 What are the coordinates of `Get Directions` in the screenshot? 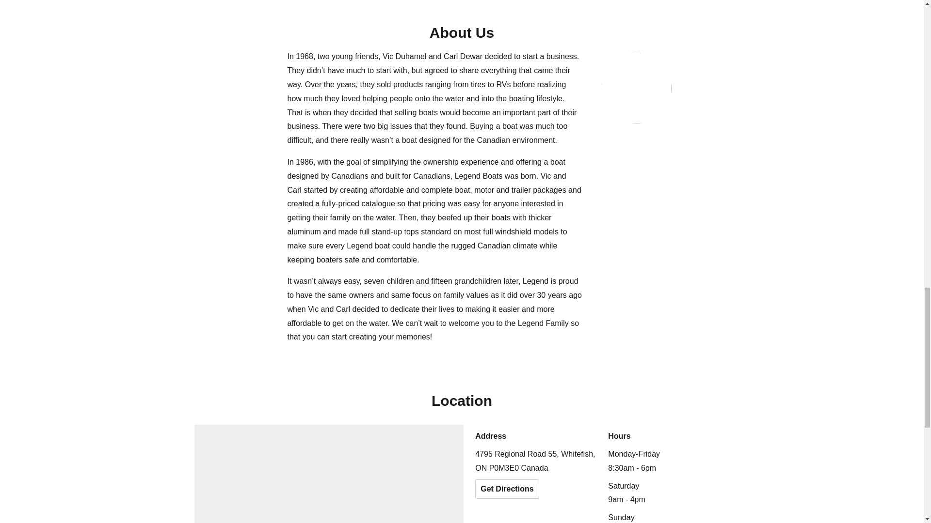 It's located at (507, 489).